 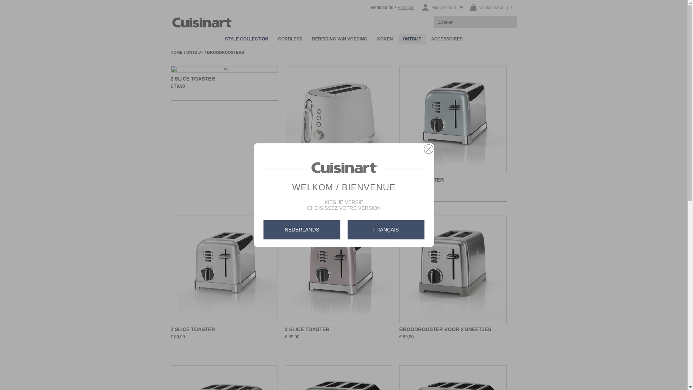 I want to click on Cuisinart Belgie, so click(x=209, y=15).